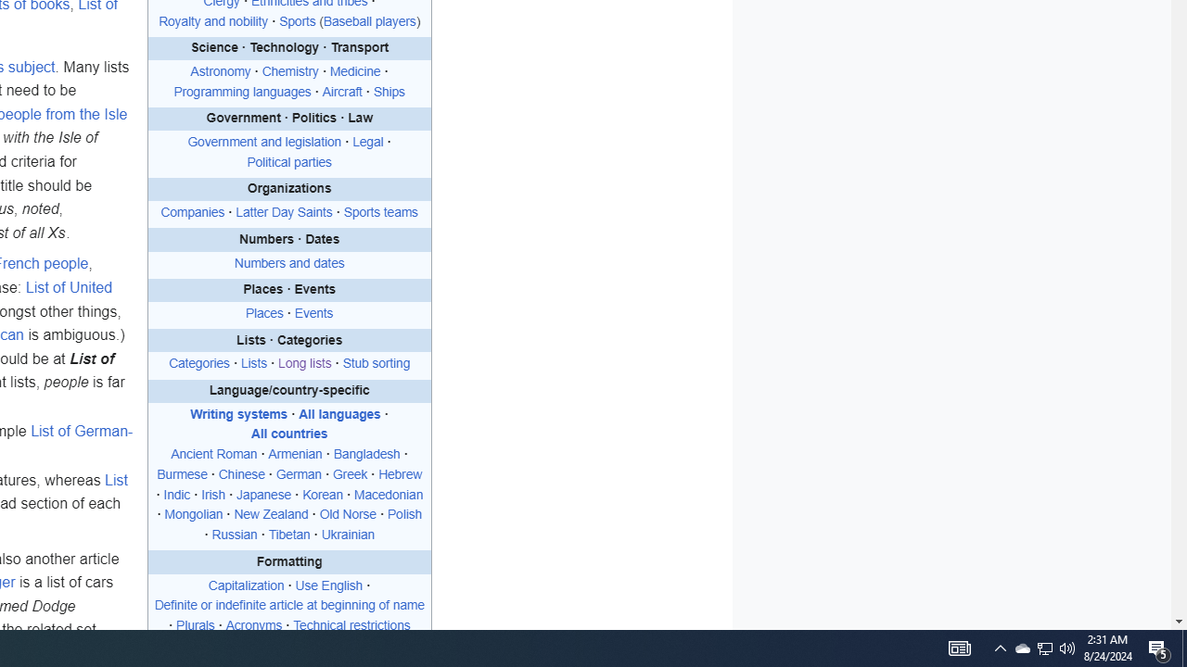 The height and width of the screenshot is (667, 1187). What do you see at coordinates (195, 626) in the screenshot?
I see `Plurals` at bounding box center [195, 626].